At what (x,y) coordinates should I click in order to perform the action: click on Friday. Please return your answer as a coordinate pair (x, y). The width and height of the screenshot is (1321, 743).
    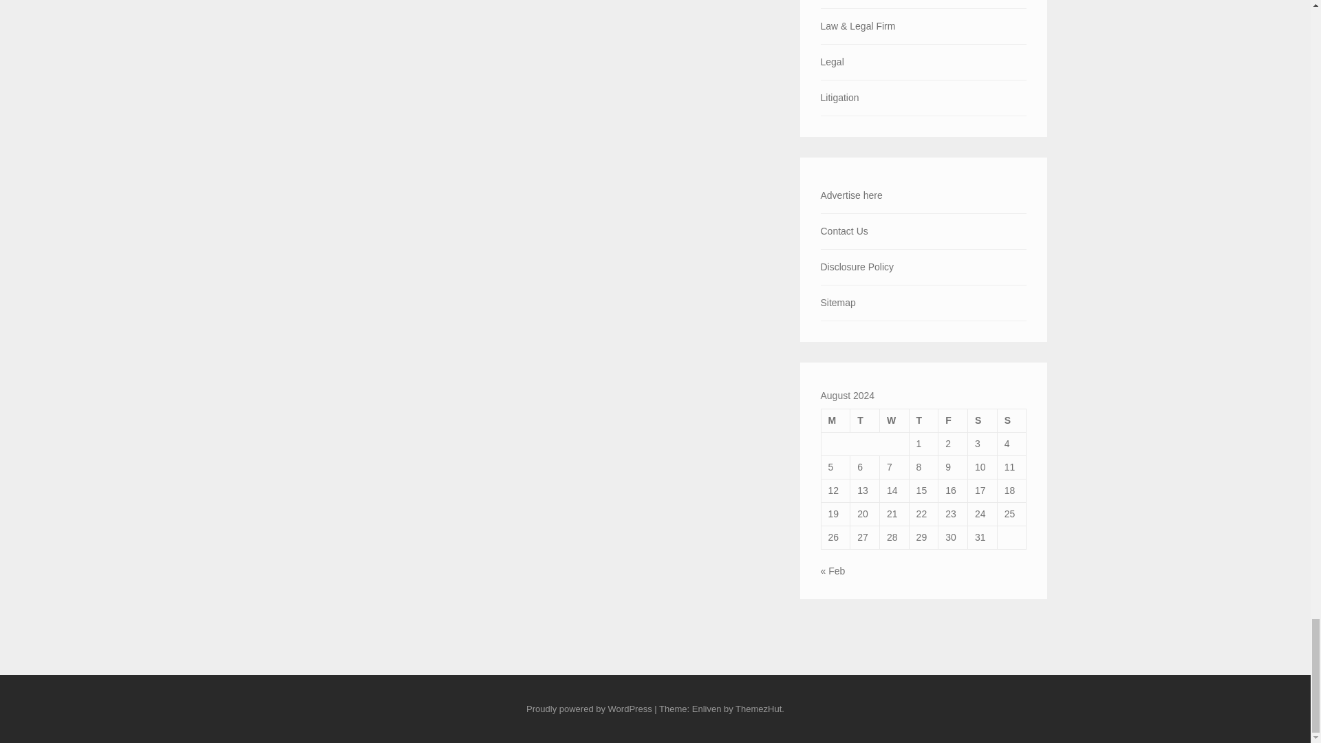
    Looking at the image, I should click on (953, 420).